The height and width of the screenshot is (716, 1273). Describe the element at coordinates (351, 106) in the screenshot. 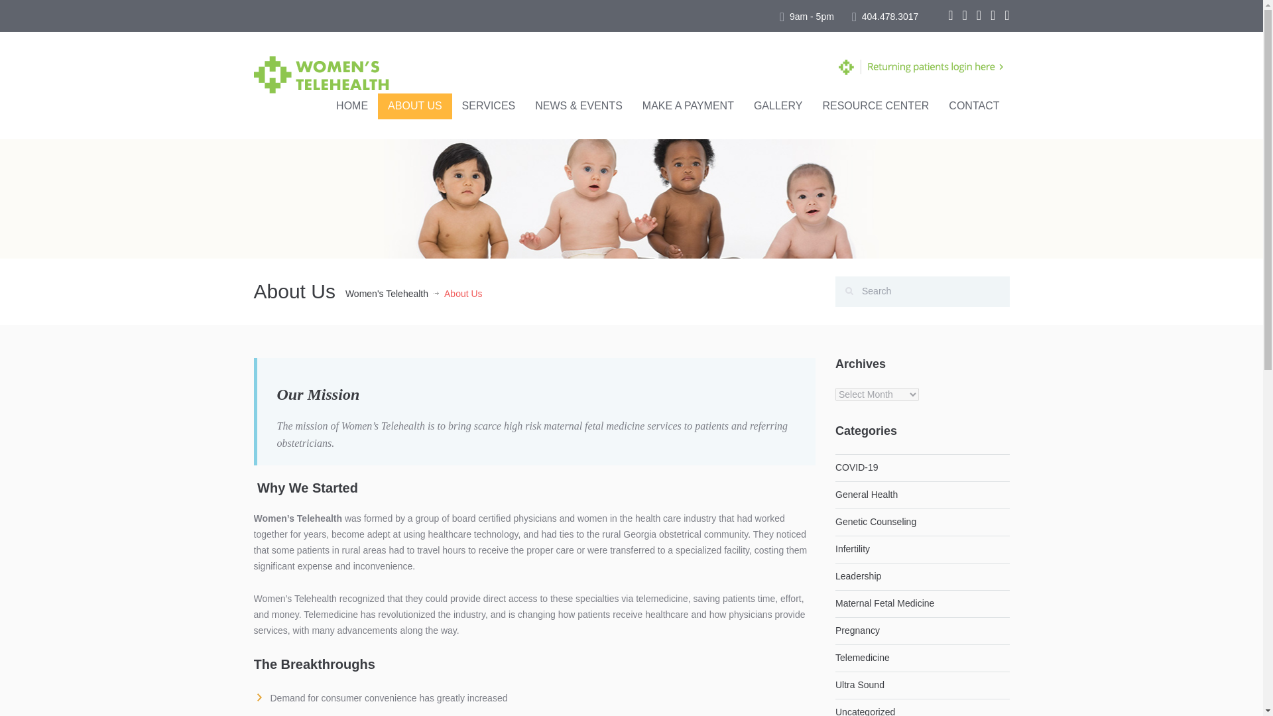

I see `HOME` at that location.